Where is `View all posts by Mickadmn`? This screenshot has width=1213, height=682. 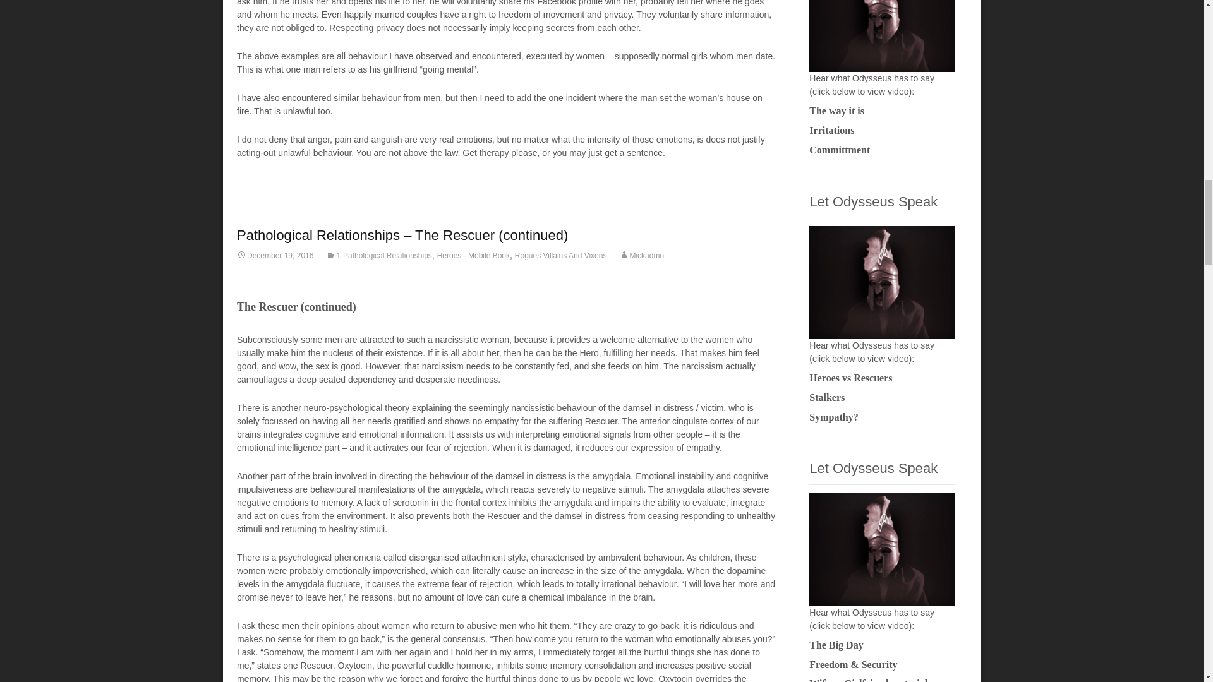
View all posts by Mickadmn is located at coordinates (641, 255).